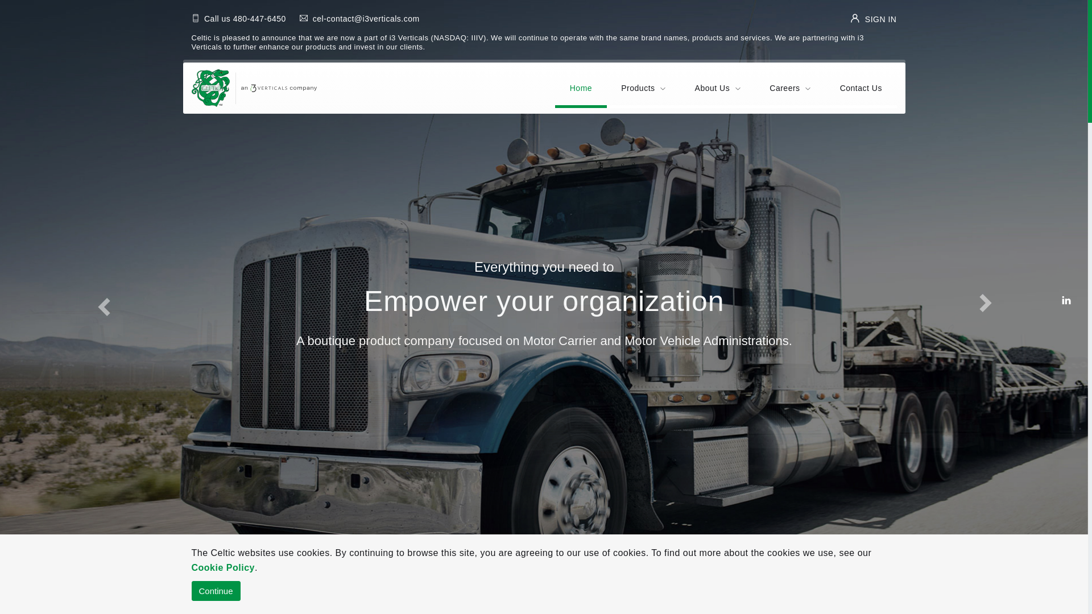 This screenshot has height=614, width=1092. I want to click on MOBILE PRODUCTS, so click(826, 599).